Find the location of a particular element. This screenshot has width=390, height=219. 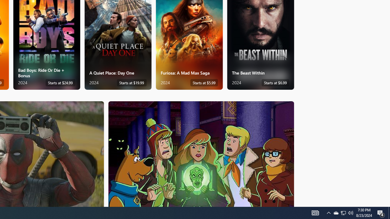

AutomationID: PosterImage is located at coordinates (200, 154).